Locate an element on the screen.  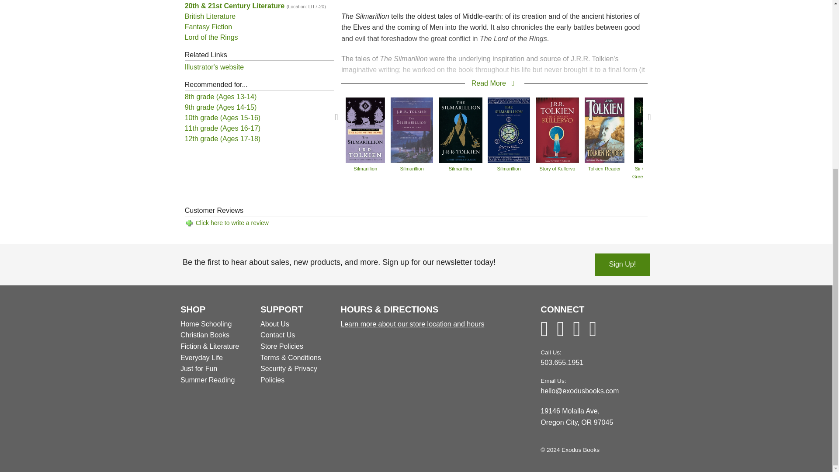
Story of Kullervo is located at coordinates (558, 129).